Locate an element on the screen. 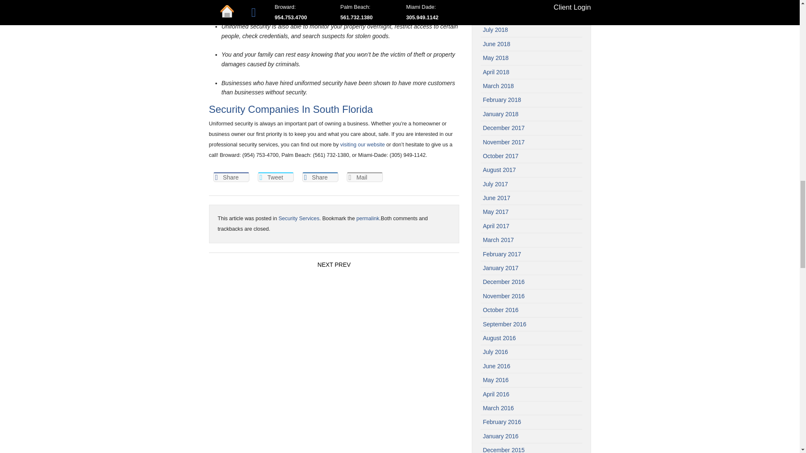 The width and height of the screenshot is (806, 453). Share on Facebook is located at coordinates (231, 177).